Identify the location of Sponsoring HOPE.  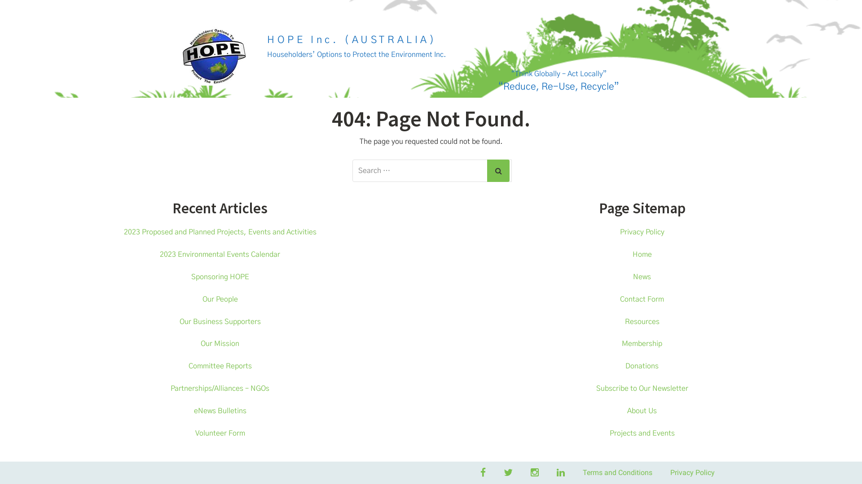
(220, 277).